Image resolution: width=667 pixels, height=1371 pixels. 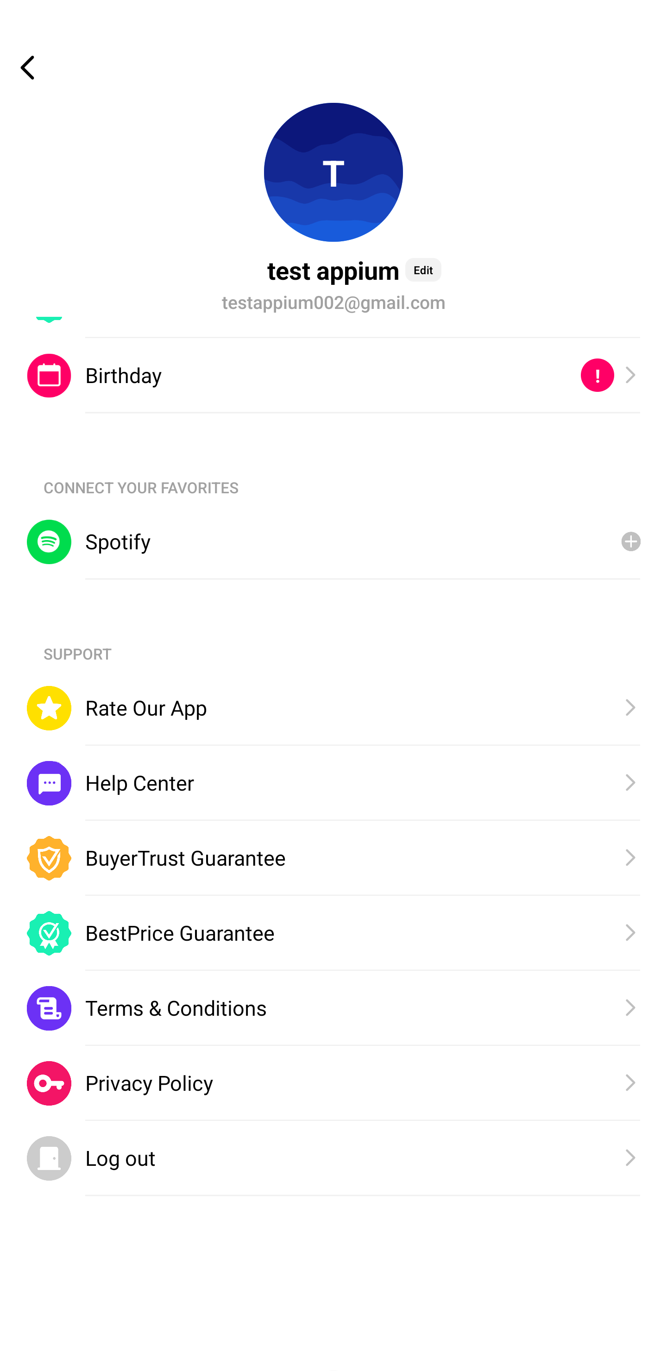 I want to click on Rate Our App,    Rate Our App   , so click(x=333, y=708).